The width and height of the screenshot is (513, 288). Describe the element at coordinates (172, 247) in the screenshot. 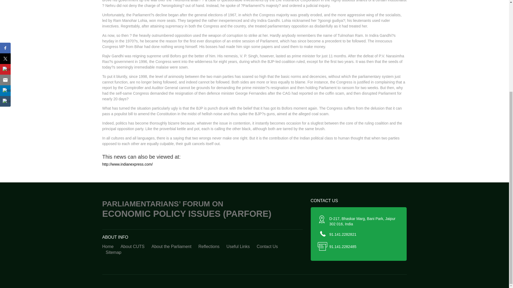

I see `About the Parliament` at that location.